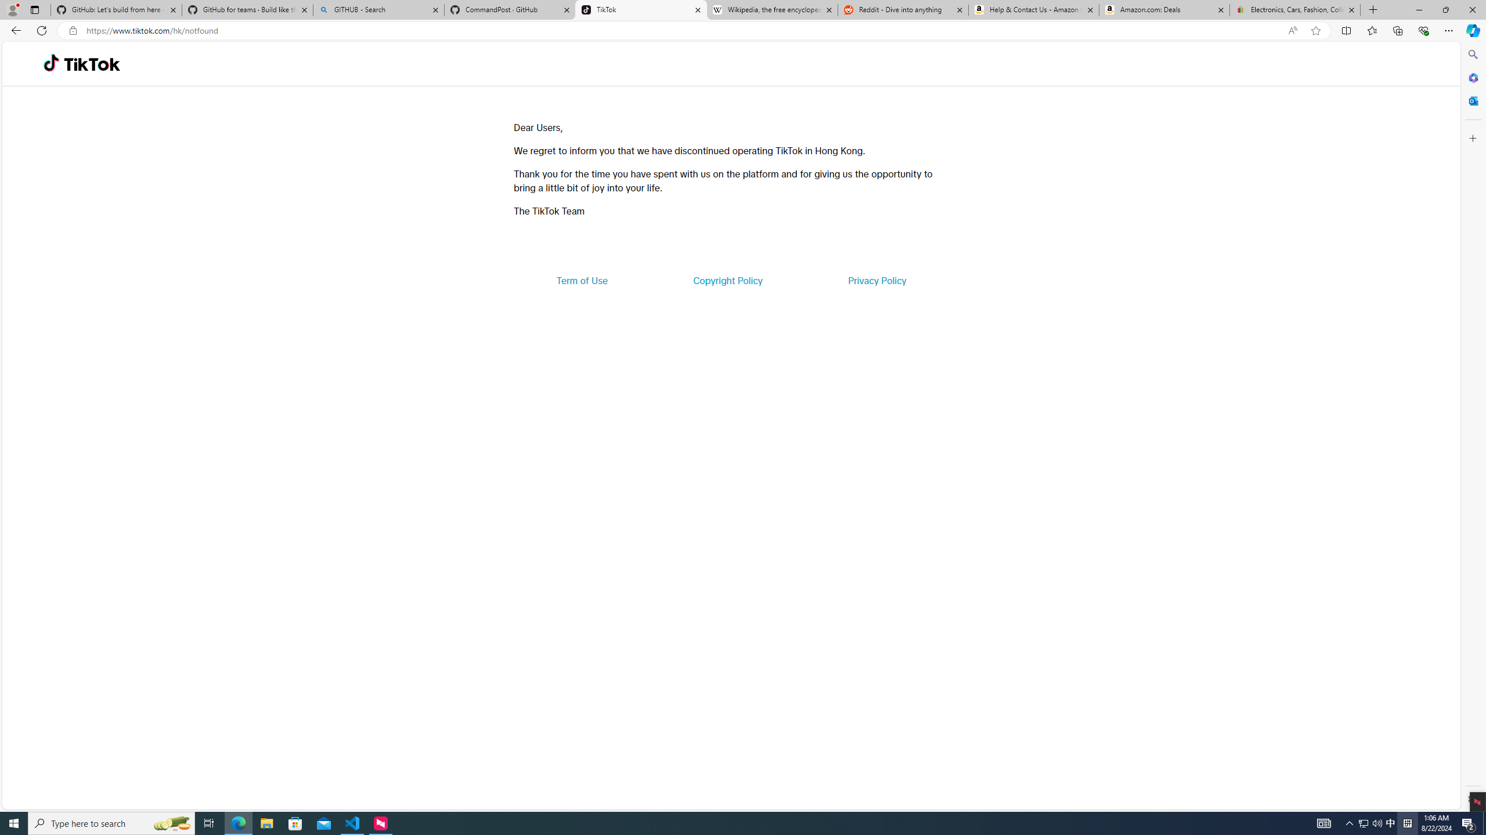 The image size is (1486, 835). I want to click on Amazon.com: Deals, so click(1164, 10).